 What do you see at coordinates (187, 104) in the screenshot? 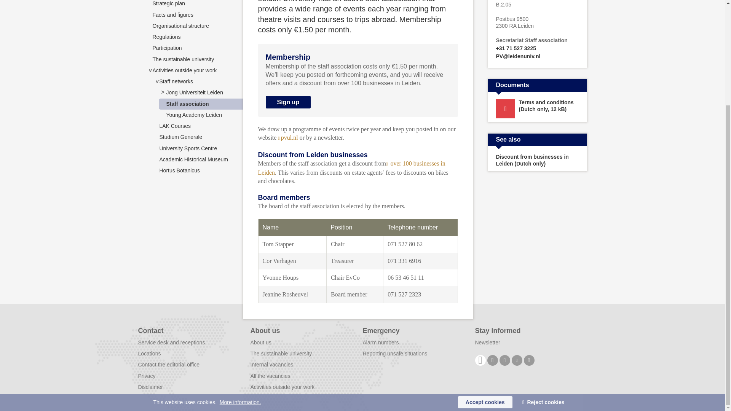
I see `Staff association` at bounding box center [187, 104].